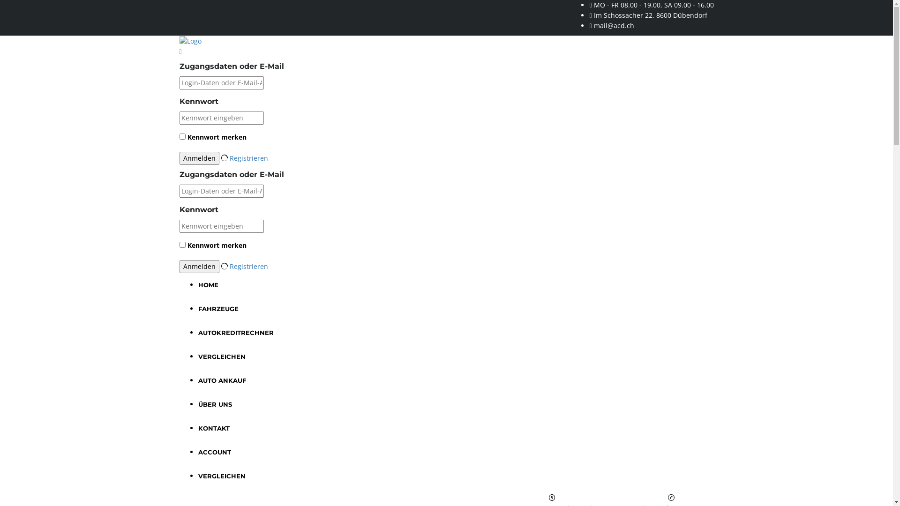  Describe the element at coordinates (235, 333) in the screenshot. I see `AUTOKREDITRECHNER` at that location.